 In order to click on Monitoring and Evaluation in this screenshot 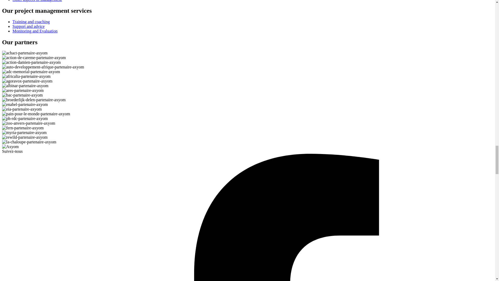, I will do `click(35, 31)`.